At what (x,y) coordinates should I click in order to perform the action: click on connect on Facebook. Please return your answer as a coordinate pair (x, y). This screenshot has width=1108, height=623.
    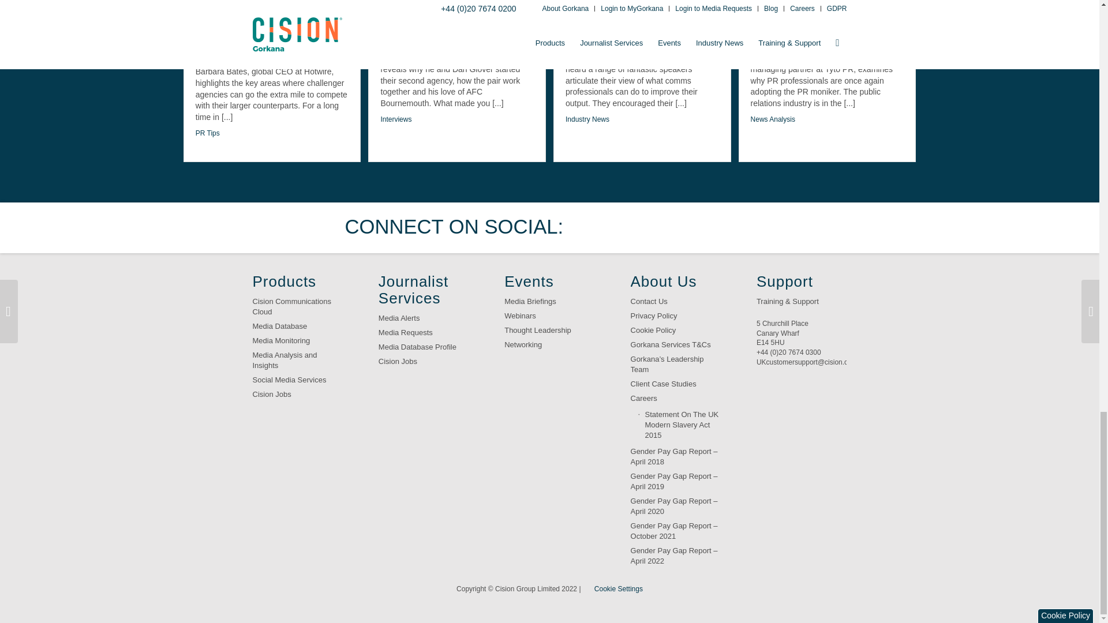
    Looking at the image, I should click on (627, 227).